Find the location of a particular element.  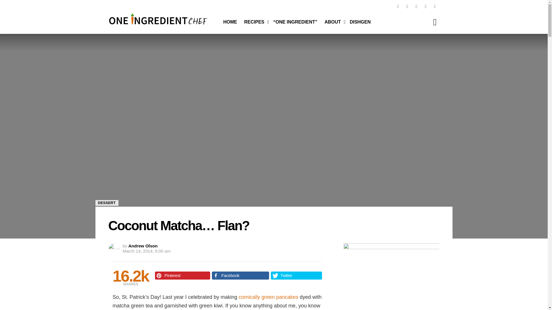

HOME is located at coordinates (230, 22).